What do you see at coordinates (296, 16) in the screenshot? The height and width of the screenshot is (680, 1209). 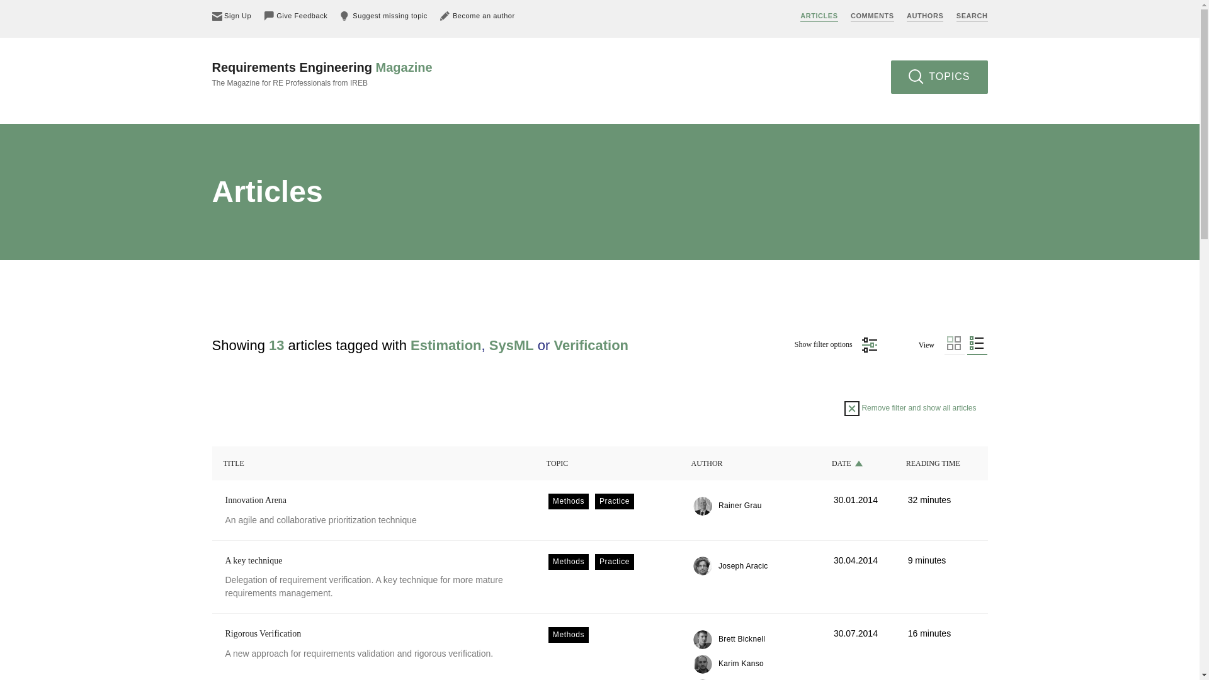 I see `Give Feedback` at bounding box center [296, 16].